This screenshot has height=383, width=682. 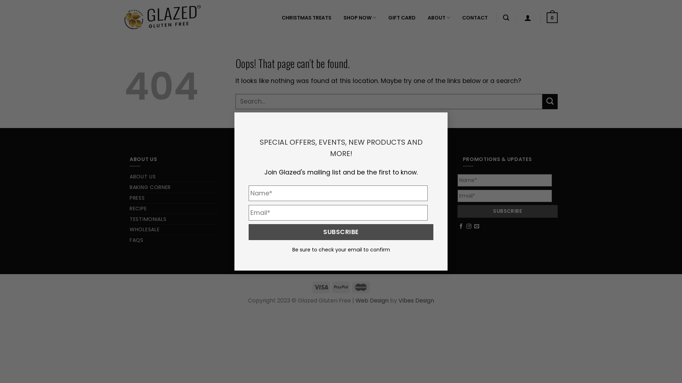 I want to click on KREMBO SIGNATURE DESSERT, so click(x=389, y=198).